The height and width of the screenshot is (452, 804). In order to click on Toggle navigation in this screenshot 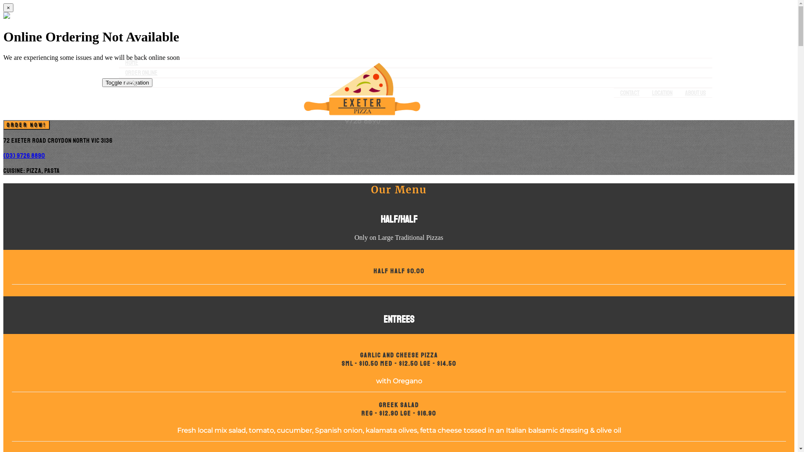, I will do `click(127, 82)`.